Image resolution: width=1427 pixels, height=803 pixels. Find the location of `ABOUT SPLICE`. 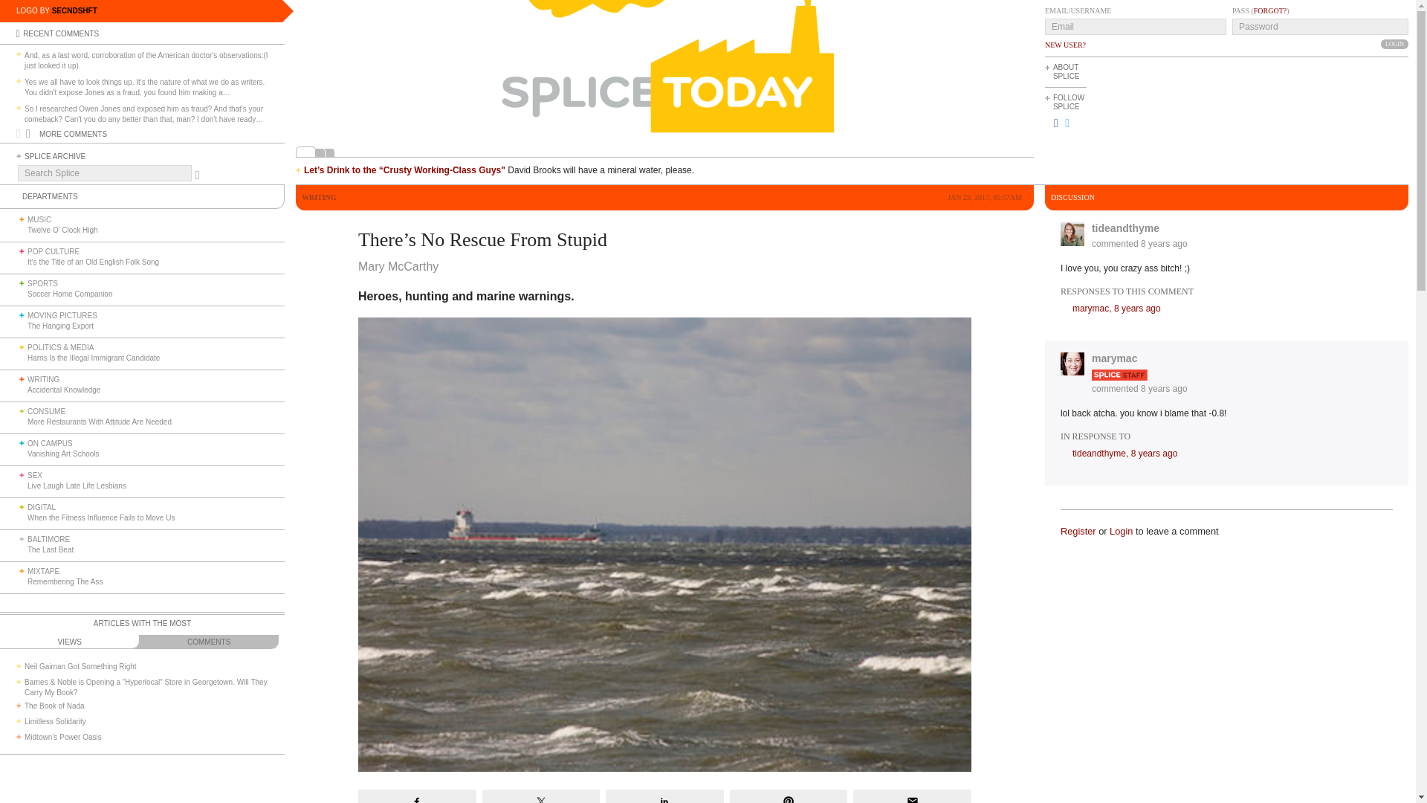

ABOUT SPLICE is located at coordinates (1066, 71).